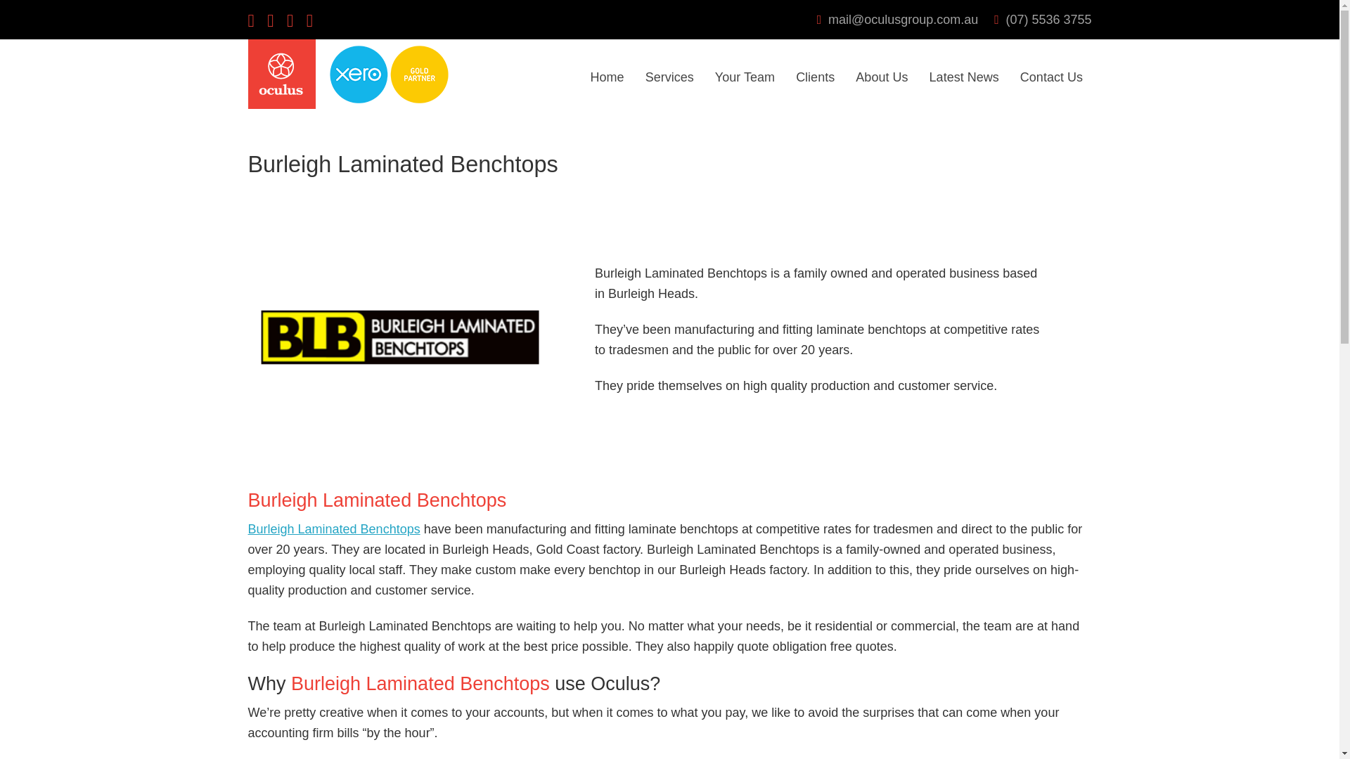 This screenshot has width=1350, height=759. Describe the element at coordinates (816, 77) in the screenshot. I see `Clients` at that location.